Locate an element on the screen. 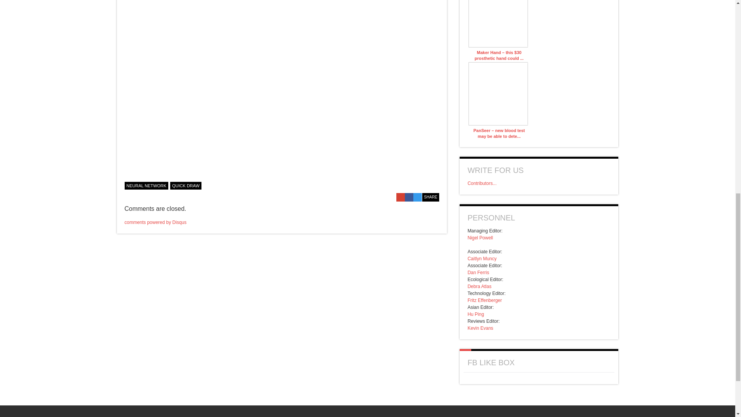 Image resolution: width=741 pixels, height=417 pixels. comments powered by Disqus is located at coordinates (155, 222).